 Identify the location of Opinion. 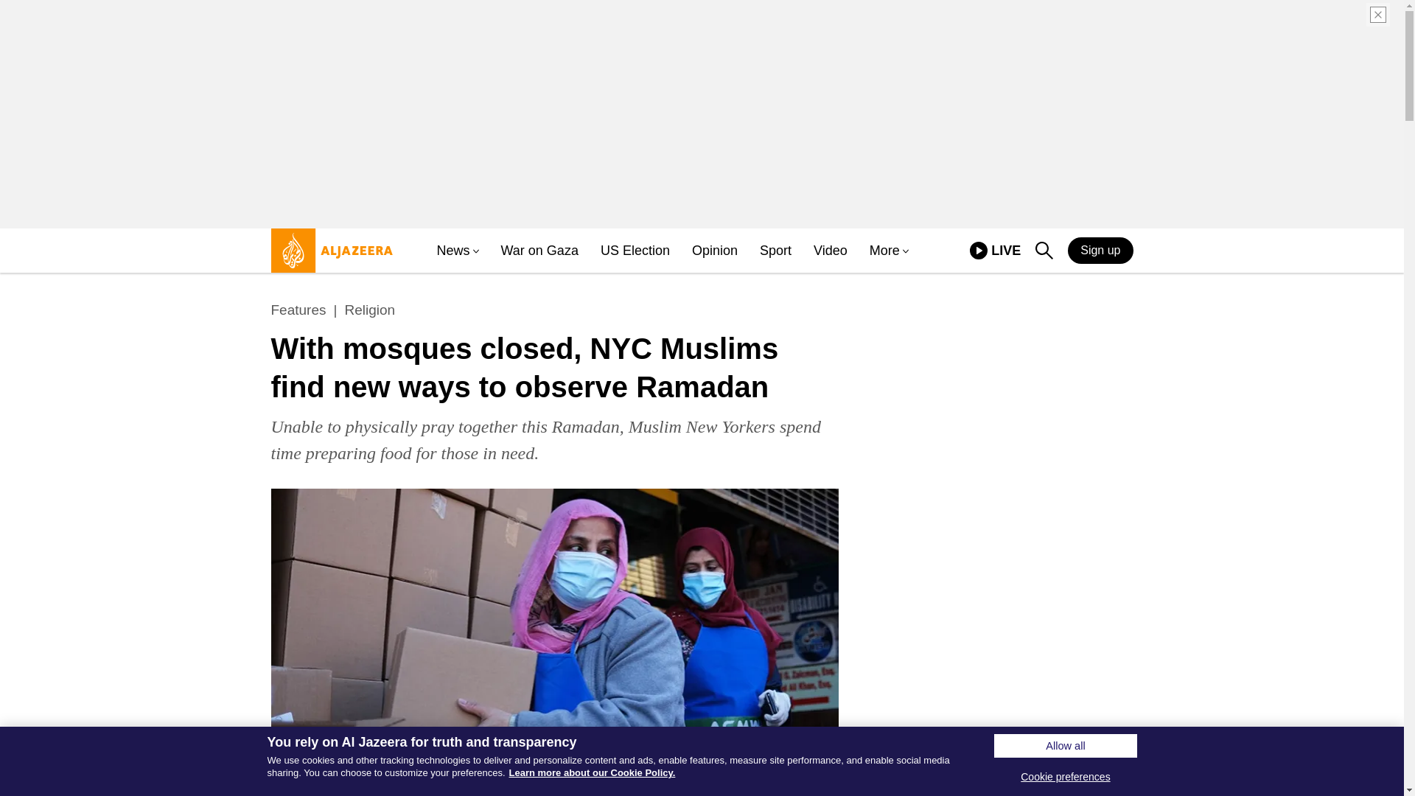
(299, 310).